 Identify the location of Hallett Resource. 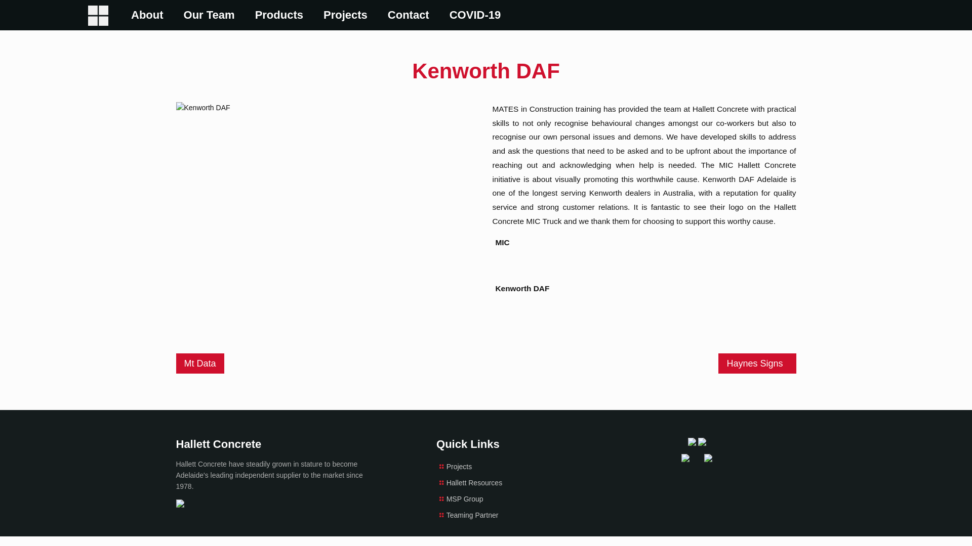
(98, 15).